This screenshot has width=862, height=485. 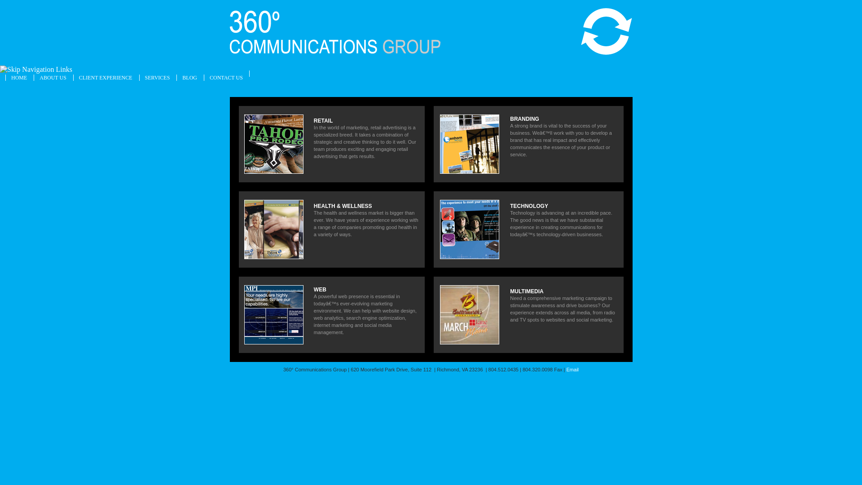 What do you see at coordinates (529, 206) in the screenshot?
I see `TECHNOLOGY` at bounding box center [529, 206].